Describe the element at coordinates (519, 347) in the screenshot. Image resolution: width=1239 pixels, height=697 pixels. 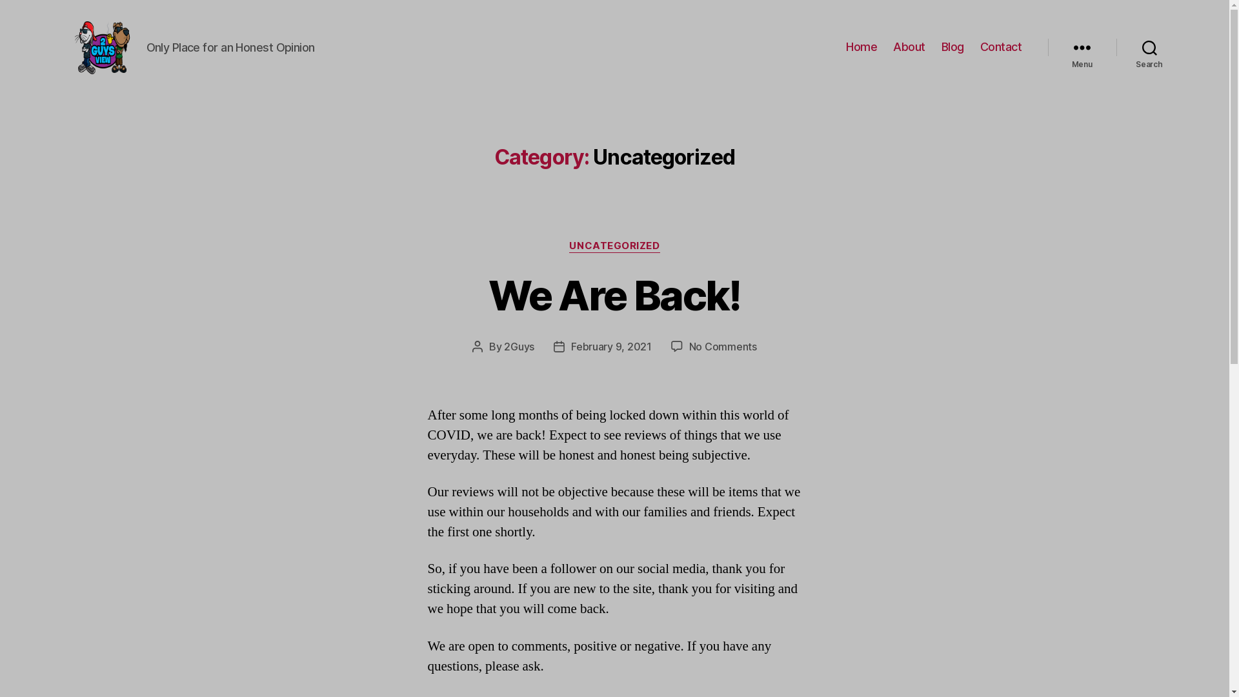
I see `2Guys` at that location.